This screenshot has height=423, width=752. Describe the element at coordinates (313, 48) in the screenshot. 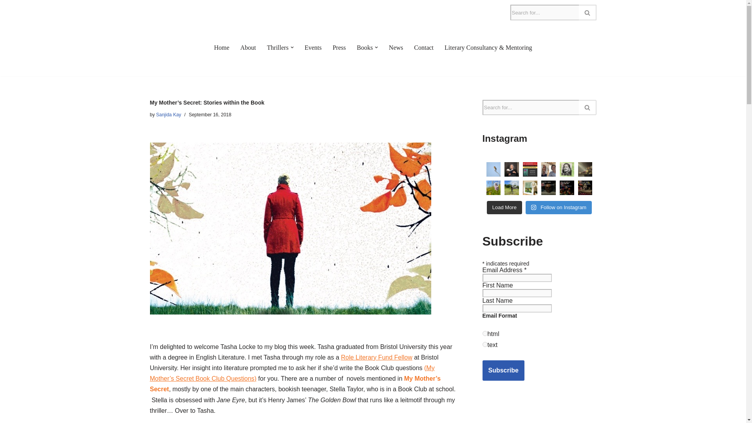

I see `Events` at that location.